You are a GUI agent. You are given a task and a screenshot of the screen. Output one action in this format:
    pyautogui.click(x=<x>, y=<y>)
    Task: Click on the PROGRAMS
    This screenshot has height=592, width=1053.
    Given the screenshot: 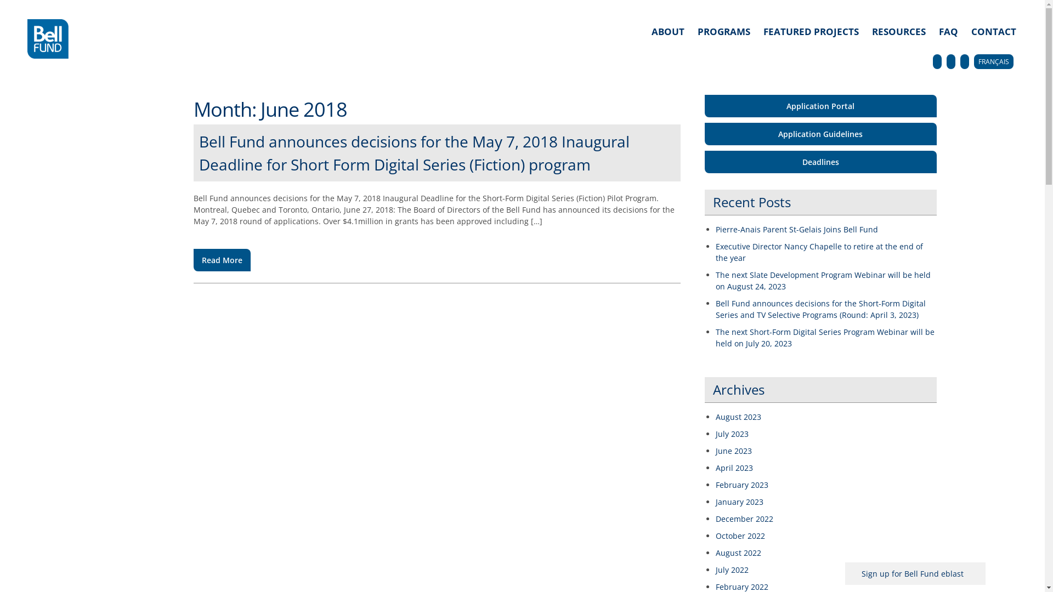 What is the action you would take?
    pyautogui.click(x=724, y=32)
    